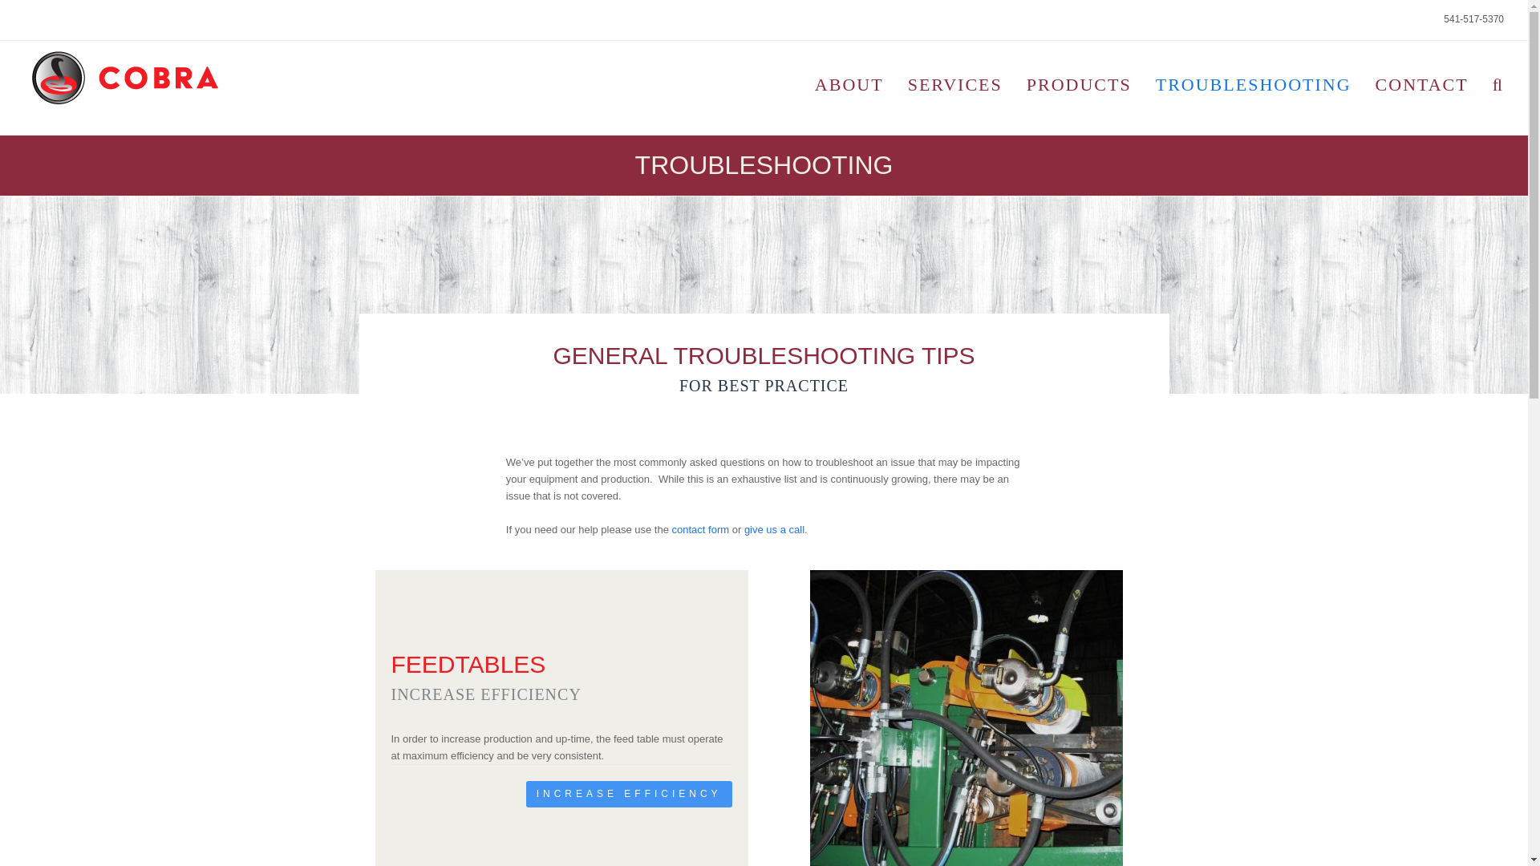  I want to click on TROUBLESHOOTING, so click(1253, 87).